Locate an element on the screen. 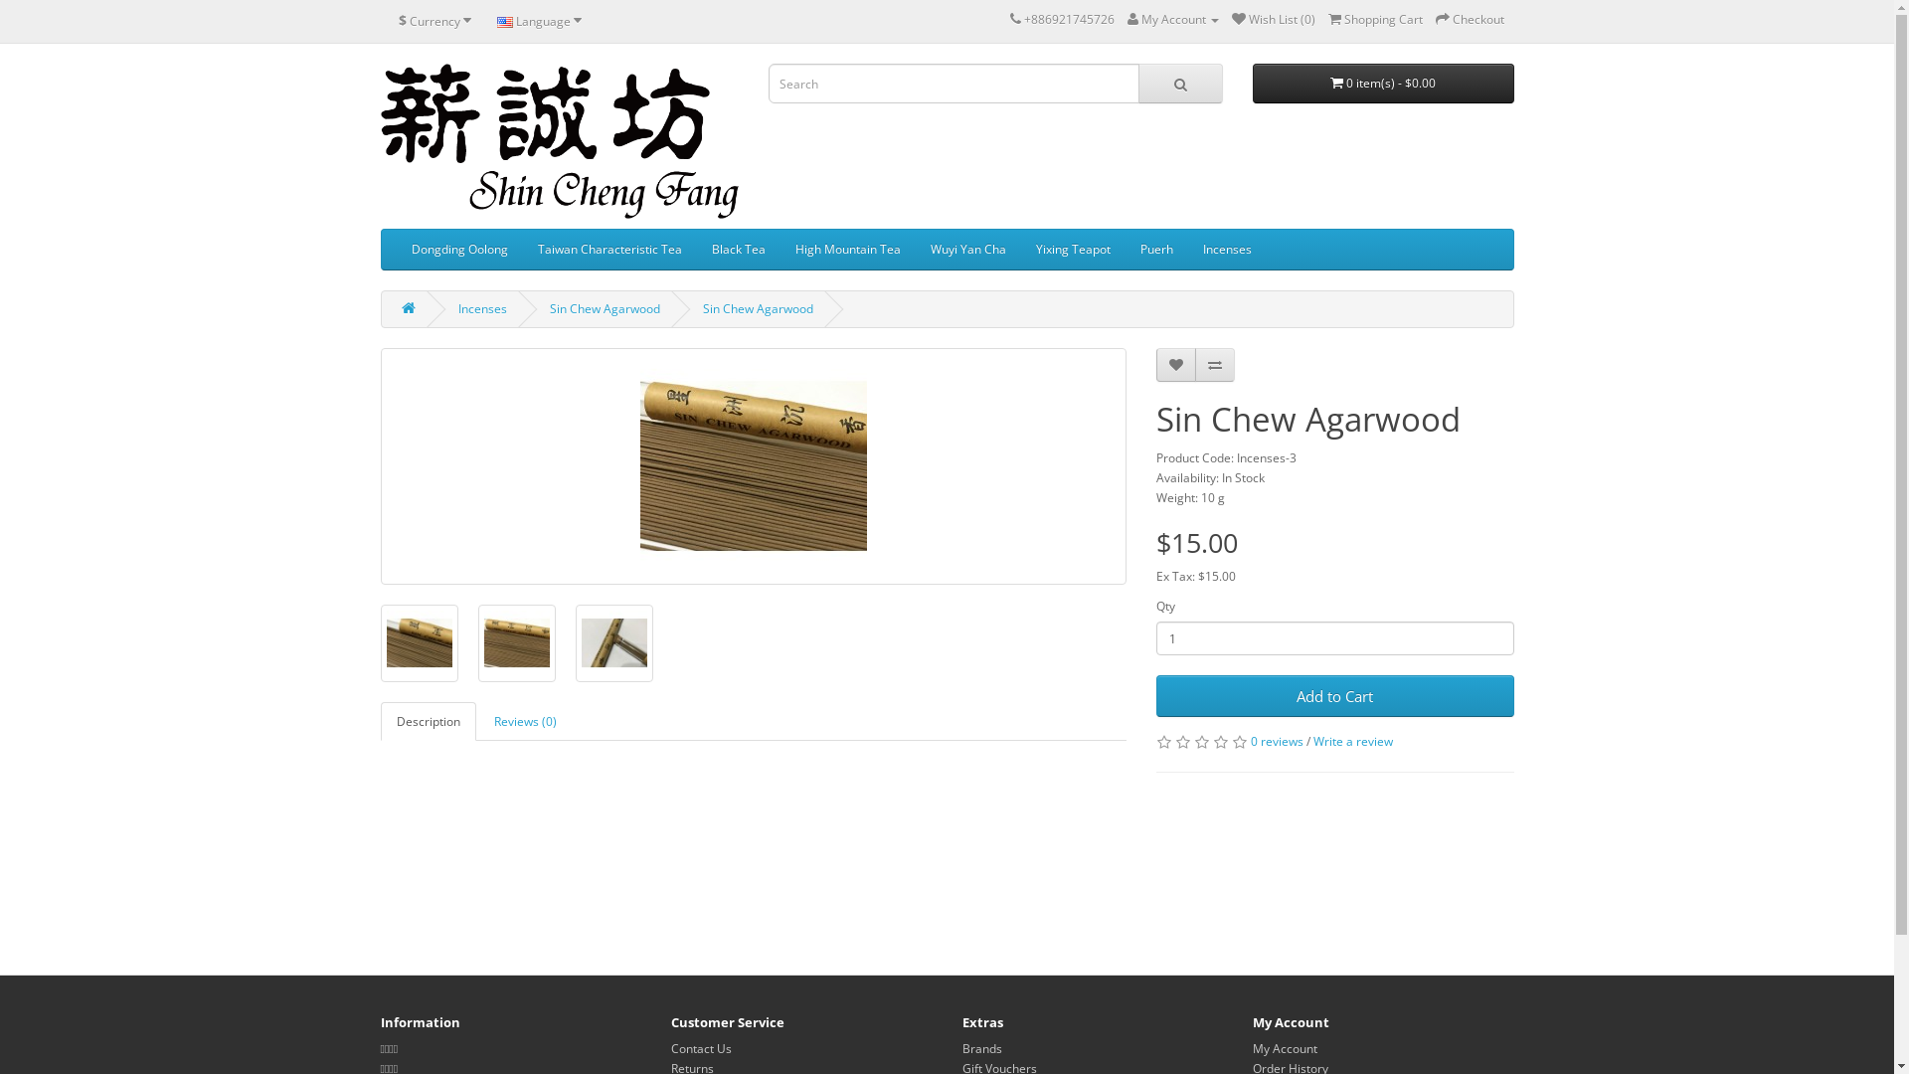 The width and height of the screenshot is (1909, 1074). Checkout is located at coordinates (1470, 20).